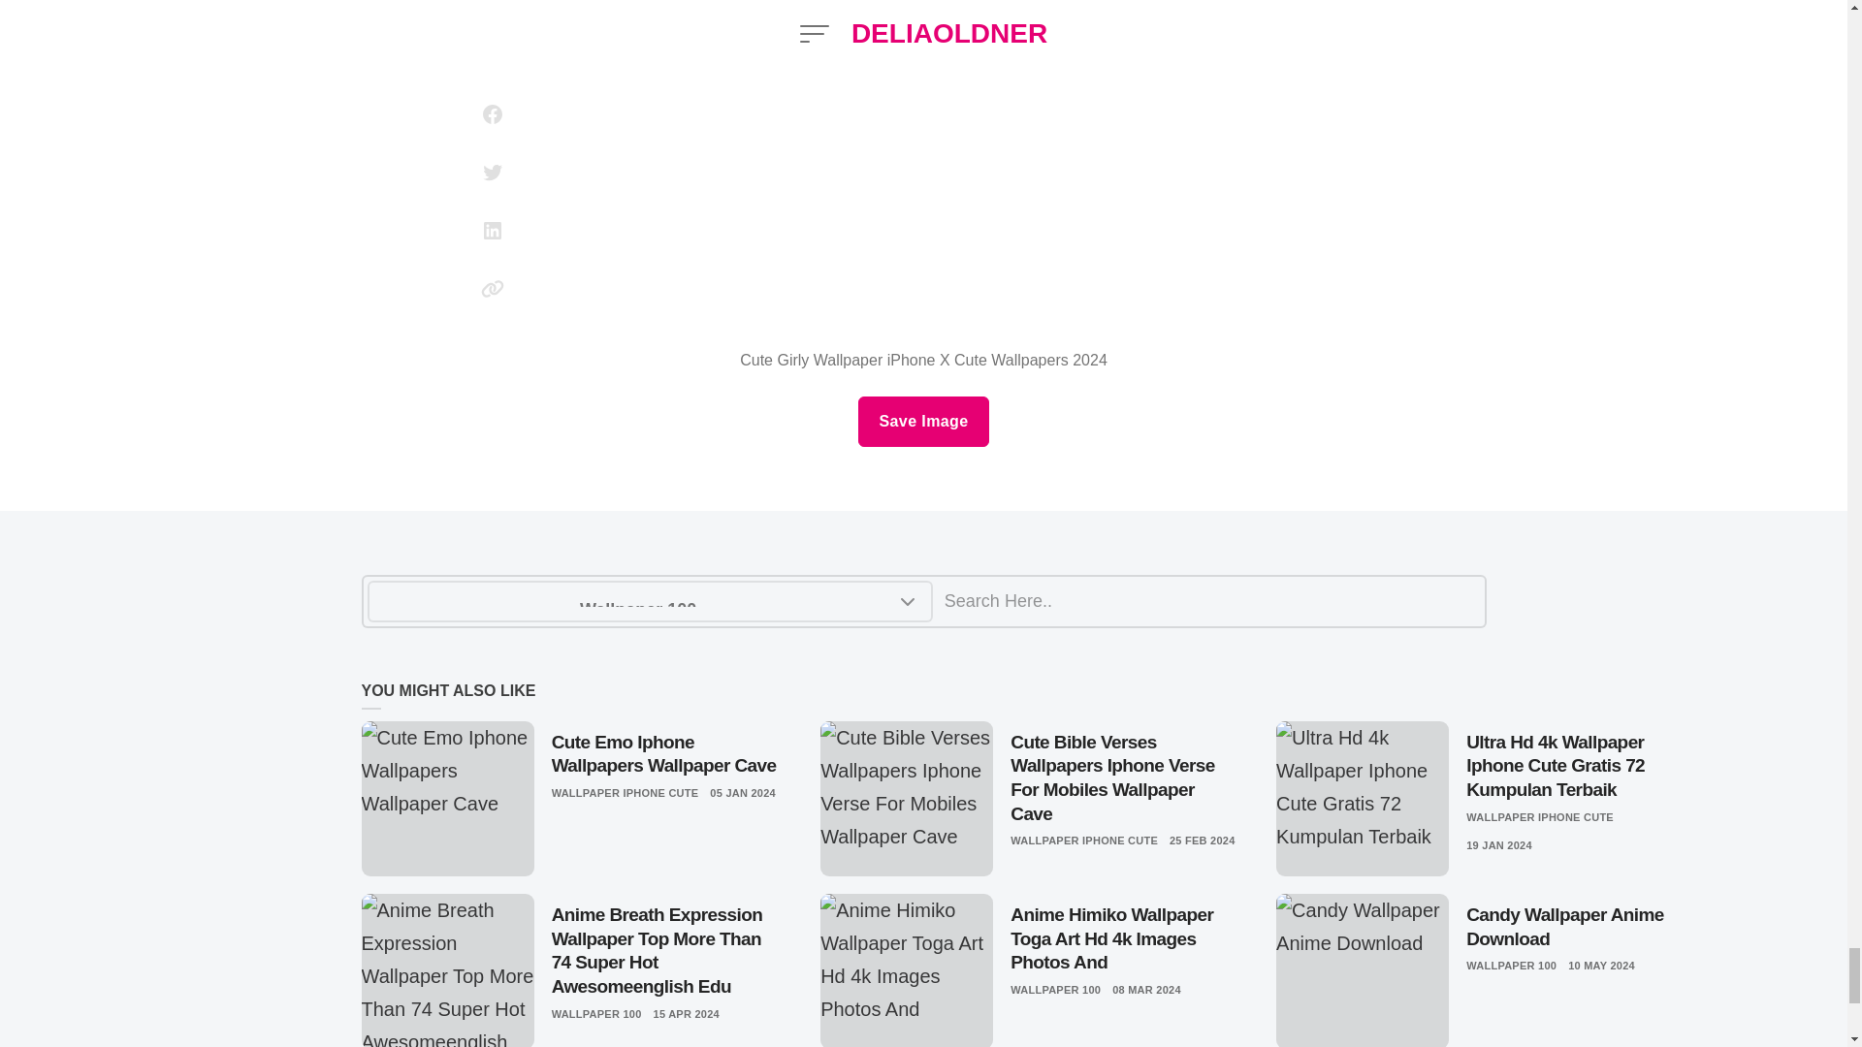 This screenshot has width=1862, height=1047. What do you see at coordinates (1577, 927) in the screenshot?
I see `Candy Wallpaper Anime Download` at bounding box center [1577, 927].